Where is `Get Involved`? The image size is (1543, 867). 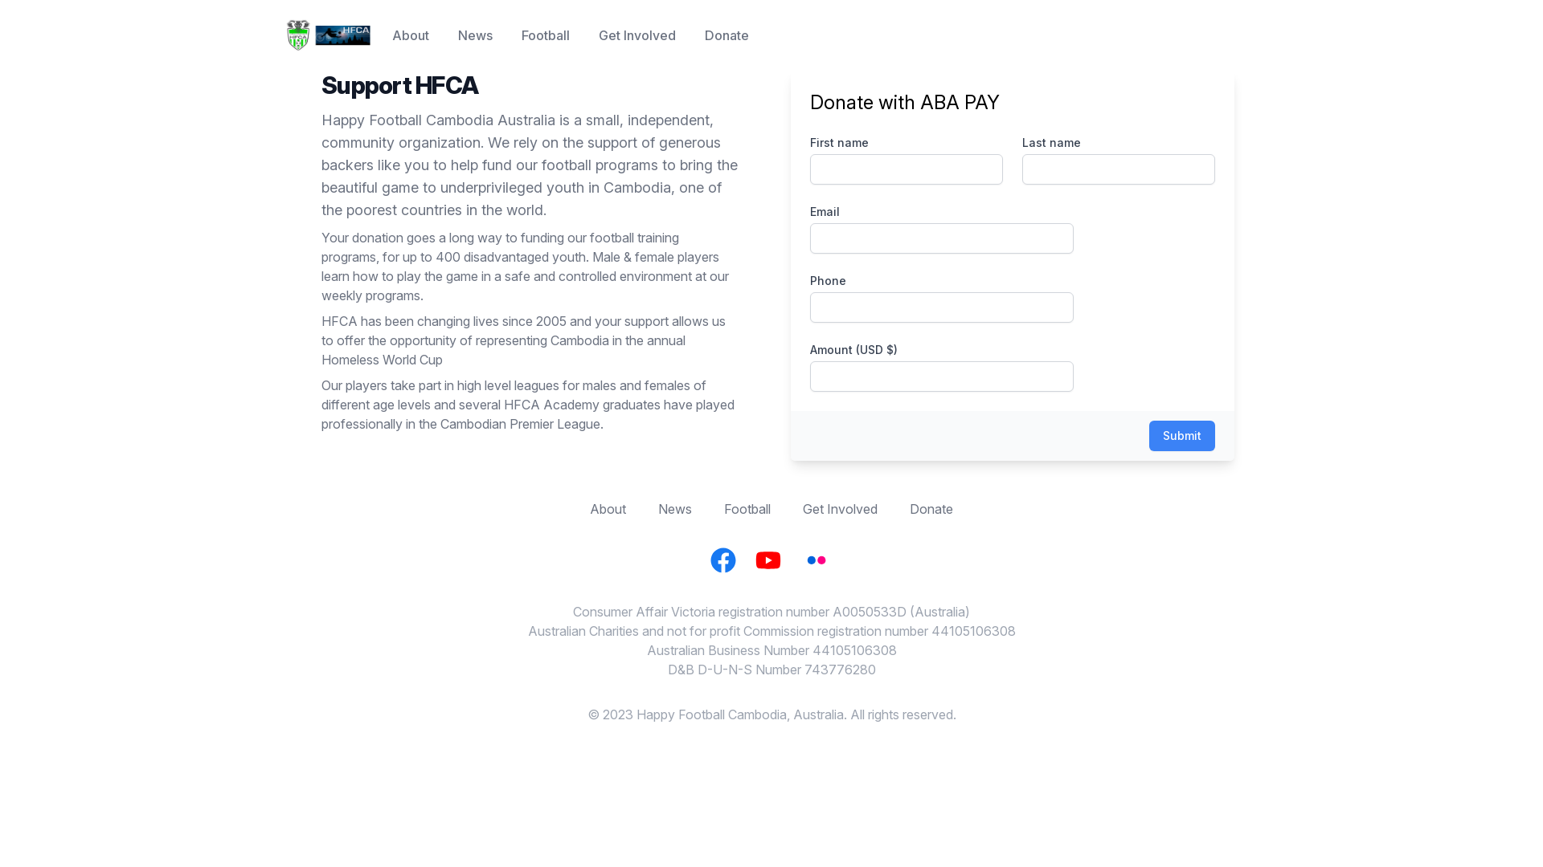 Get Involved is located at coordinates (840, 509).